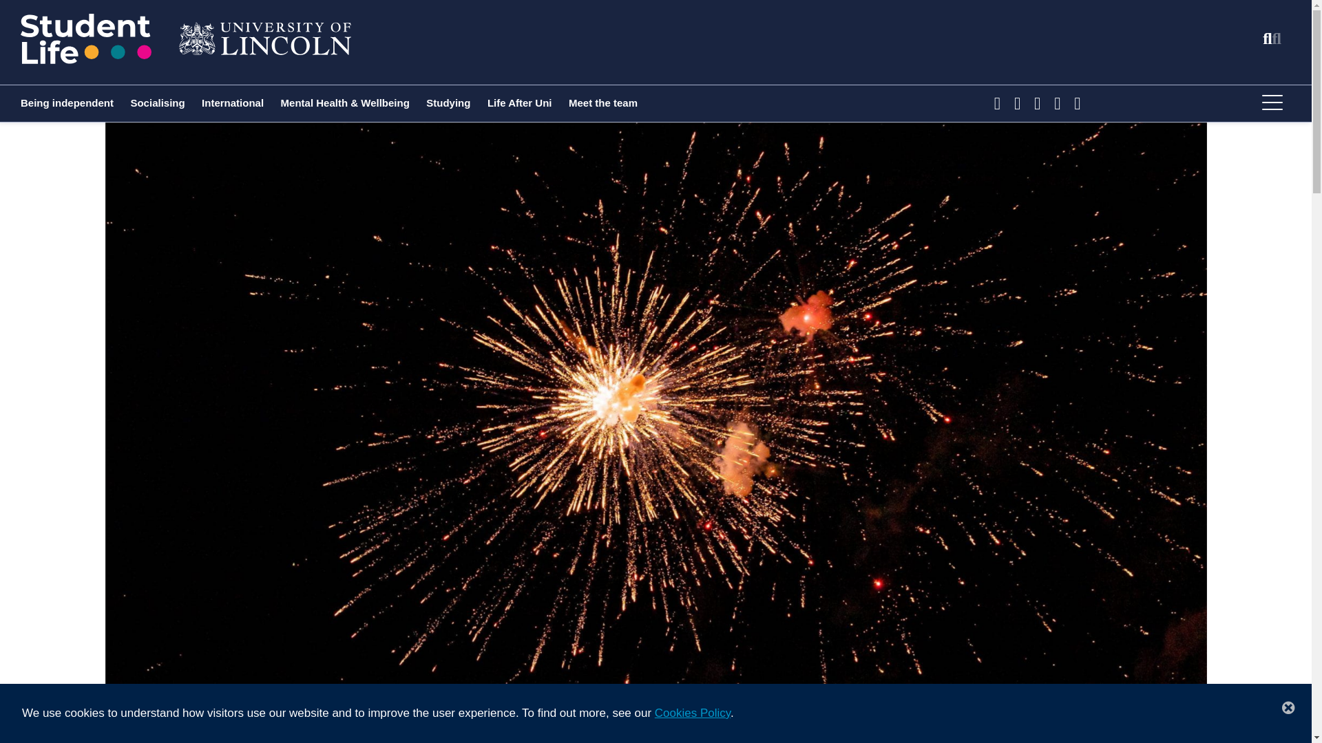 The width and height of the screenshot is (1322, 743). Describe the element at coordinates (264, 39) in the screenshot. I see `University of Lincoln` at that location.